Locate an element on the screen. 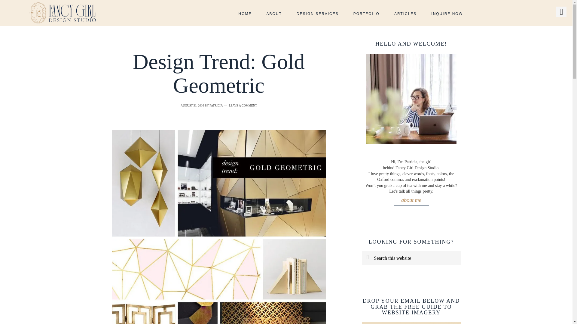 The width and height of the screenshot is (577, 324). show offscreen content is located at coordinates (561, 11).